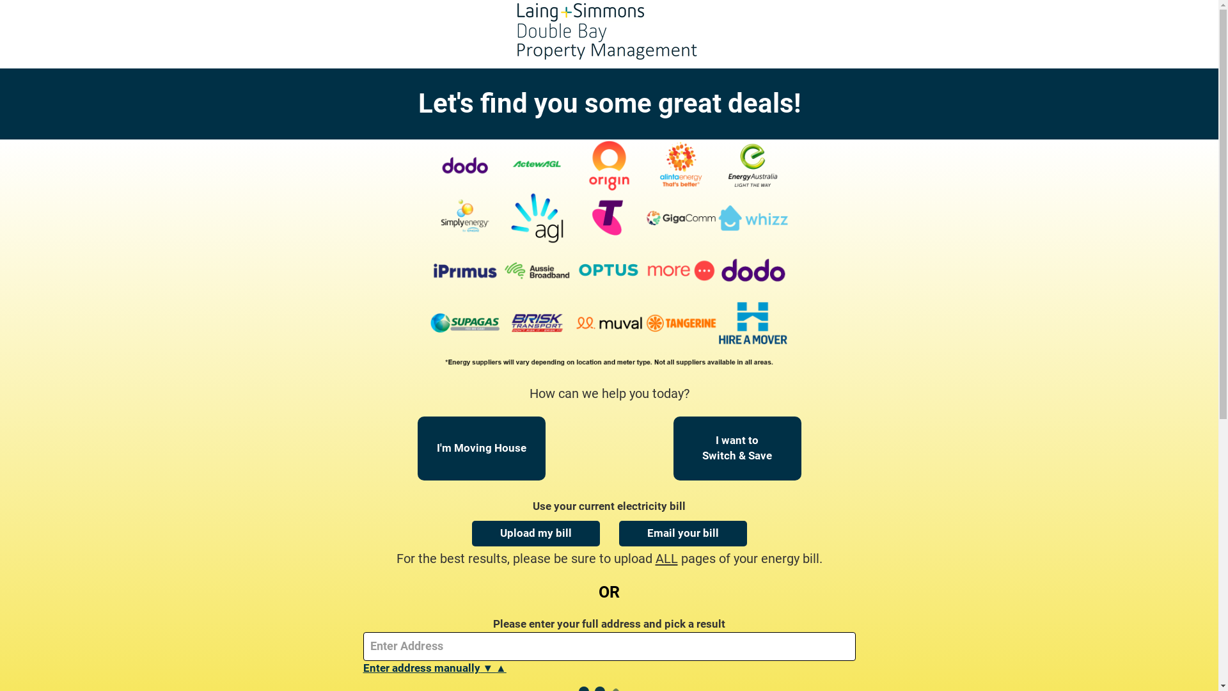  Describe the element at coordinates (737, 449) in the screenshot. I see `I want to
Switch & Save` at that location.